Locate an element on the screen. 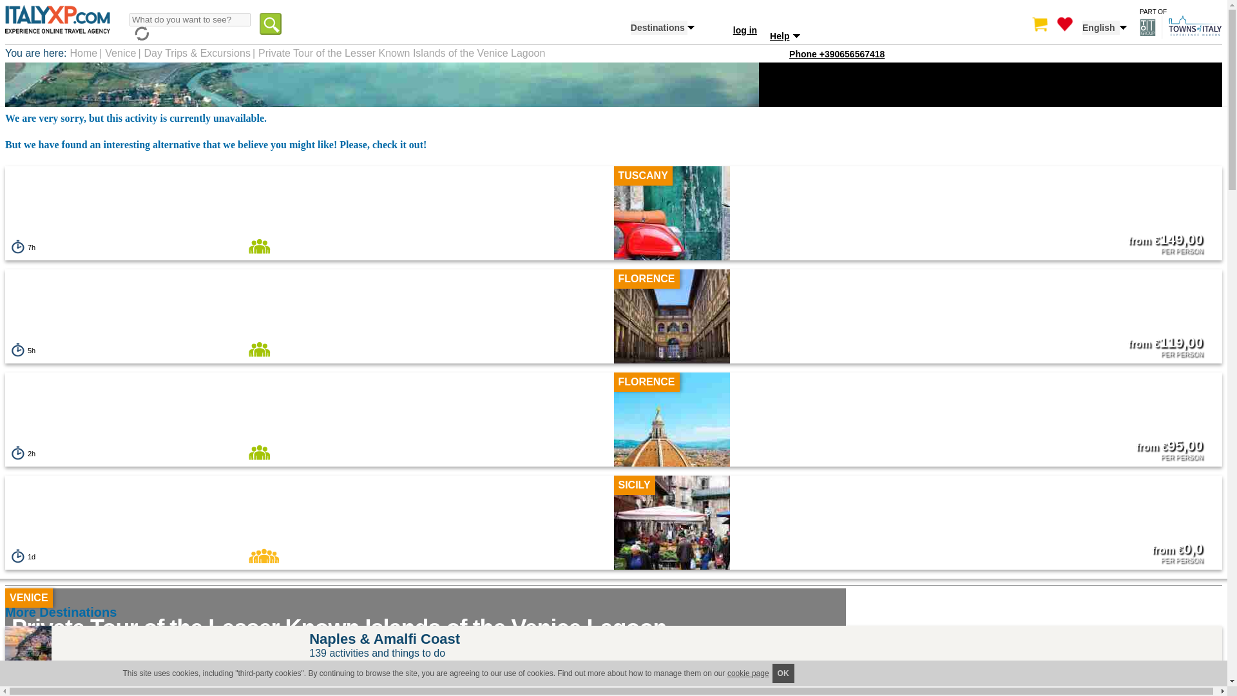 The image size is (1237, 696). semi-private is located at coordinates (259, 349).